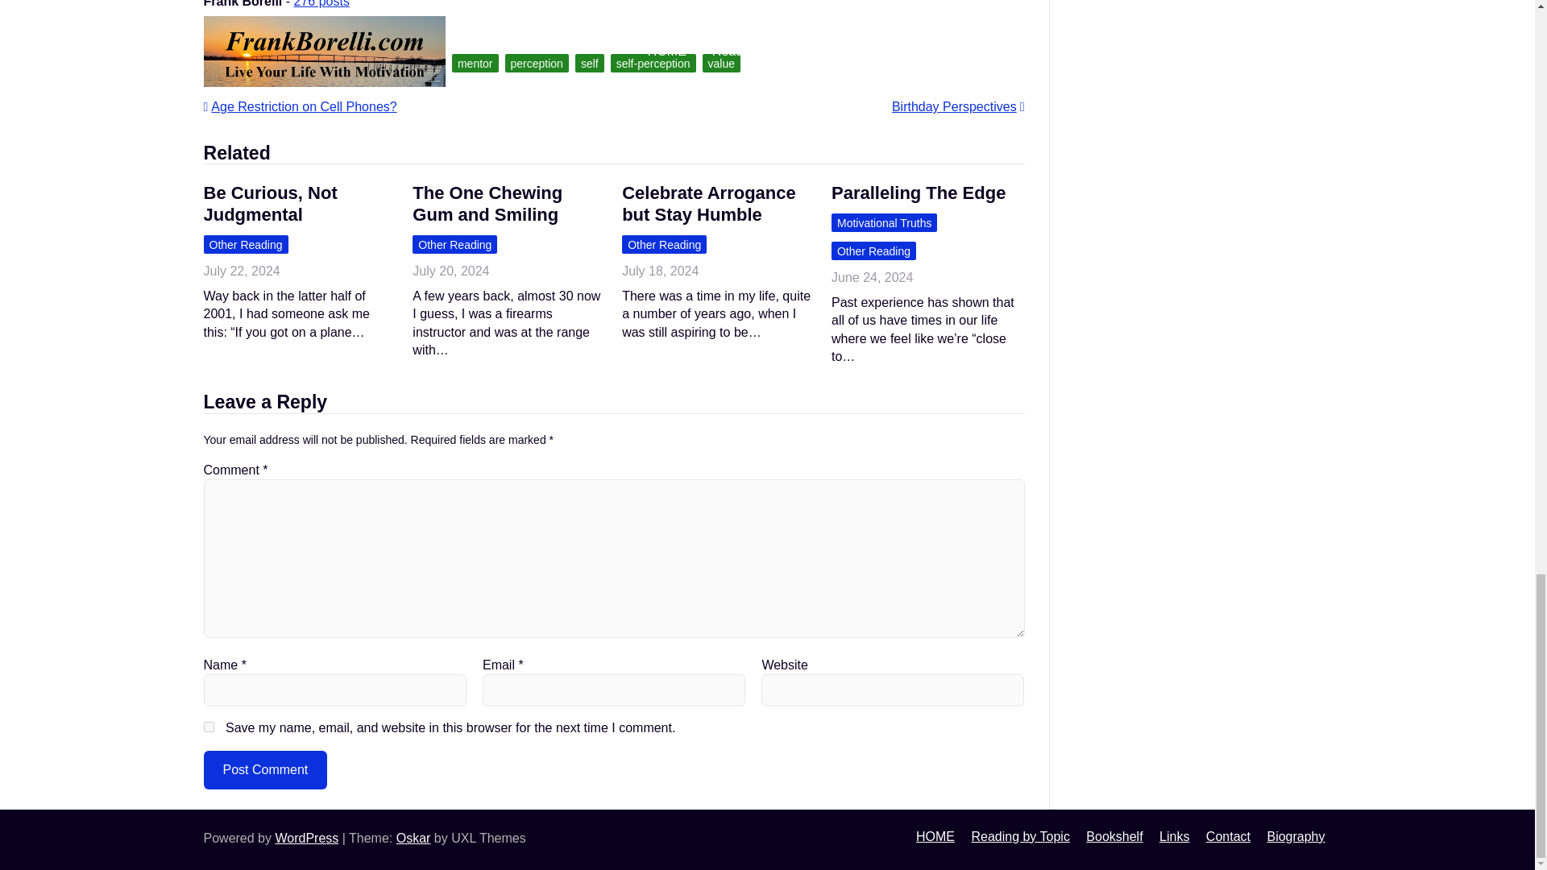  I want to click on yes, so click(208, 727).